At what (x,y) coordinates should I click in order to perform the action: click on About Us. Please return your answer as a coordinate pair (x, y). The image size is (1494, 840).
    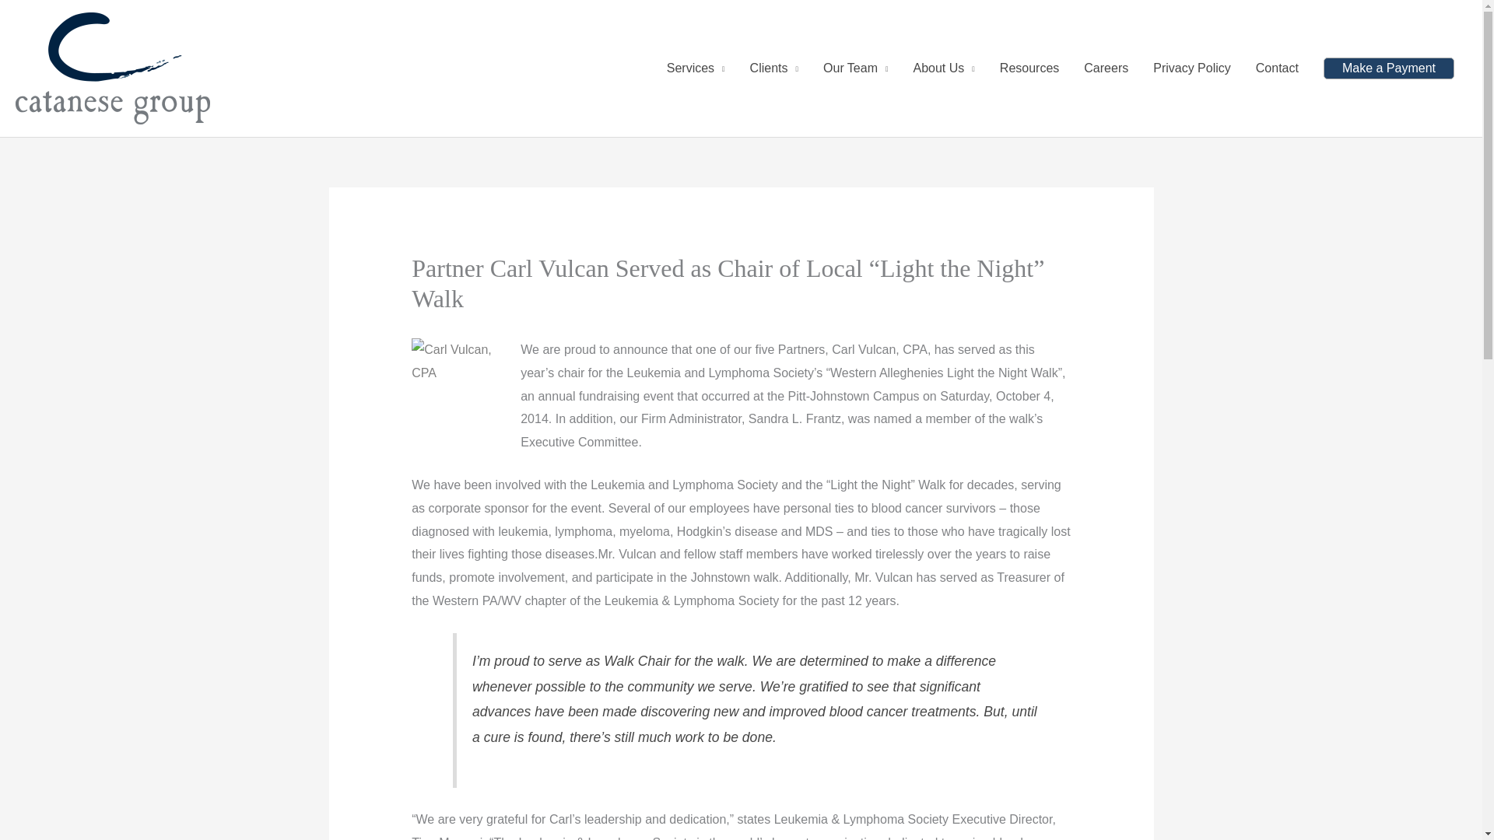
    Looking at the image, I should click on (944, 68).